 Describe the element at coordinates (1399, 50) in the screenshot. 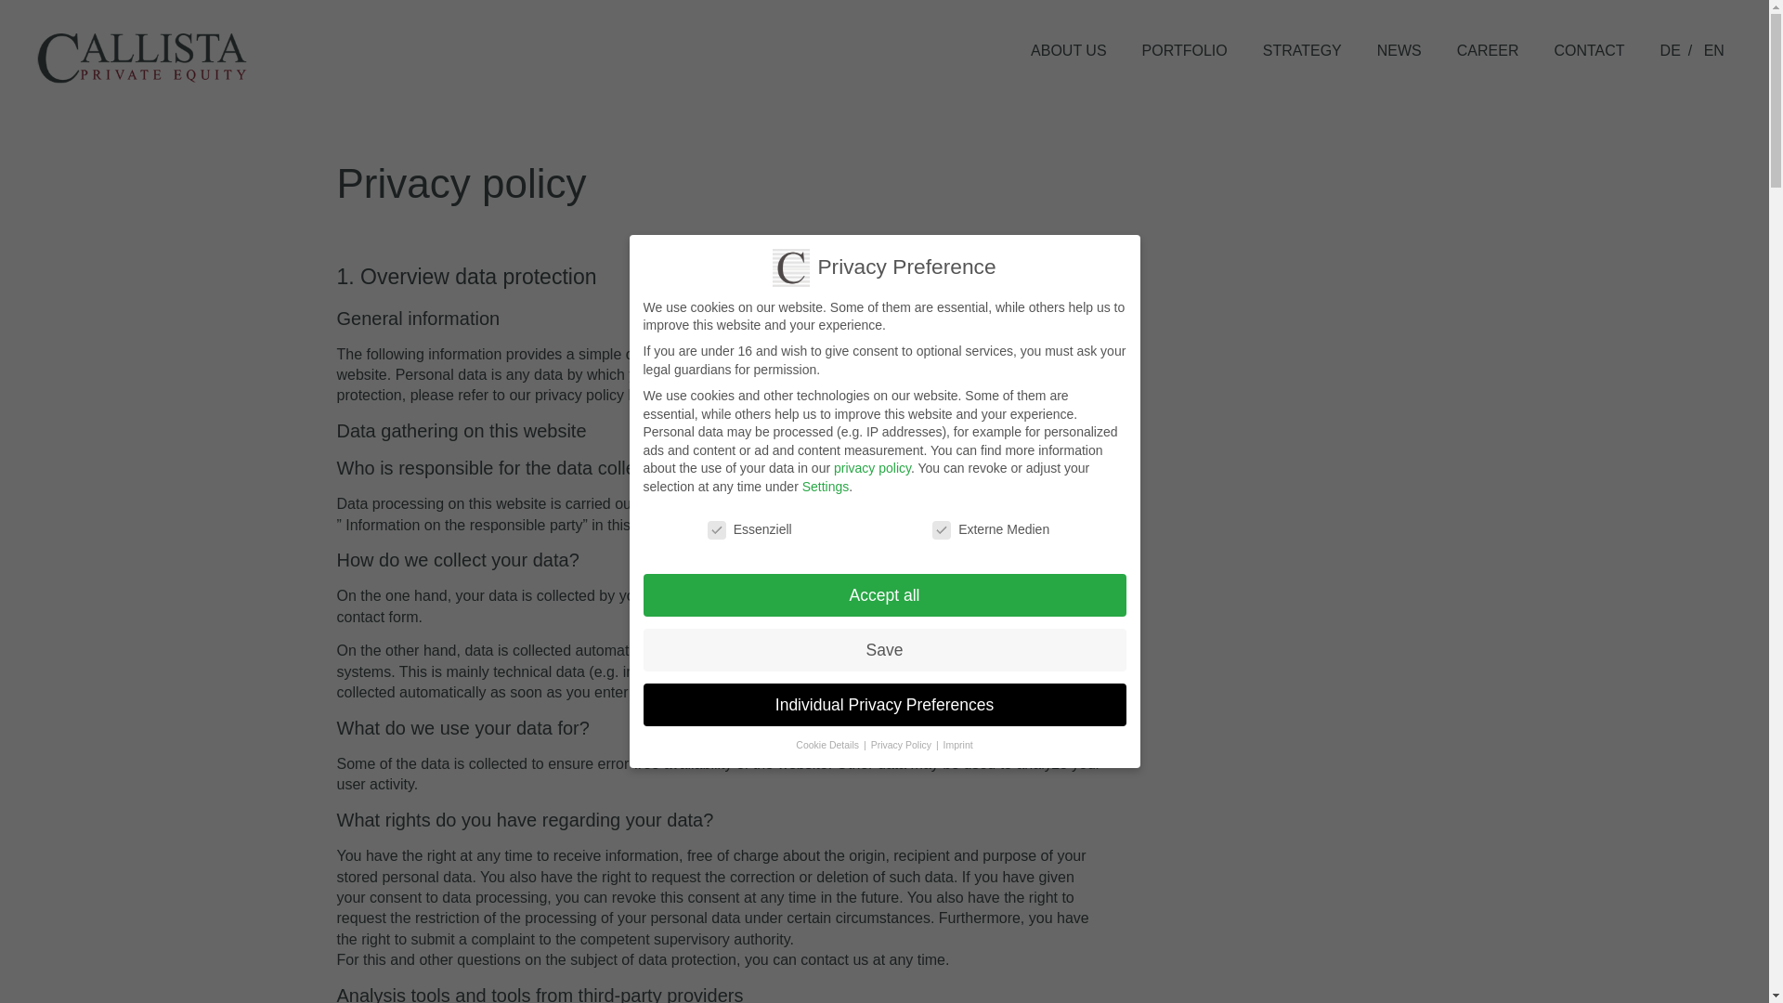

I see `NEWS` at that location.